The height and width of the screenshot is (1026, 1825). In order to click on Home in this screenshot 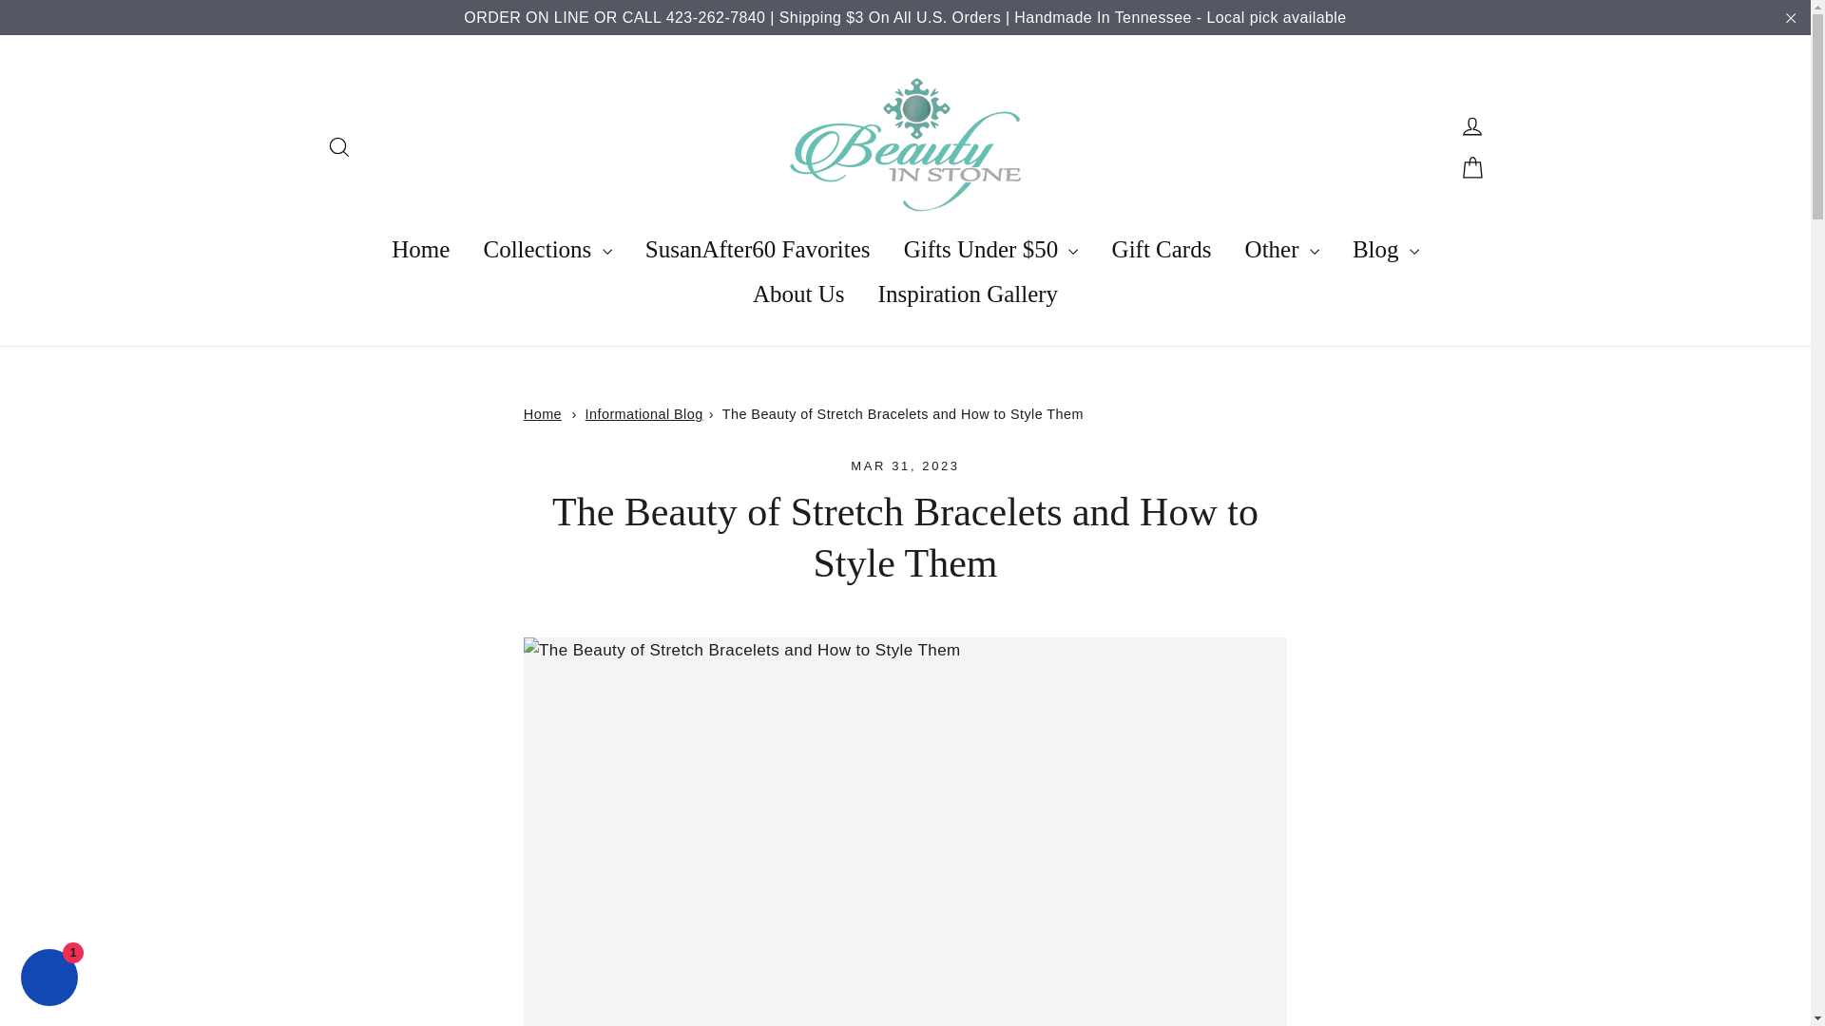, I will do `click(543, 413)`.